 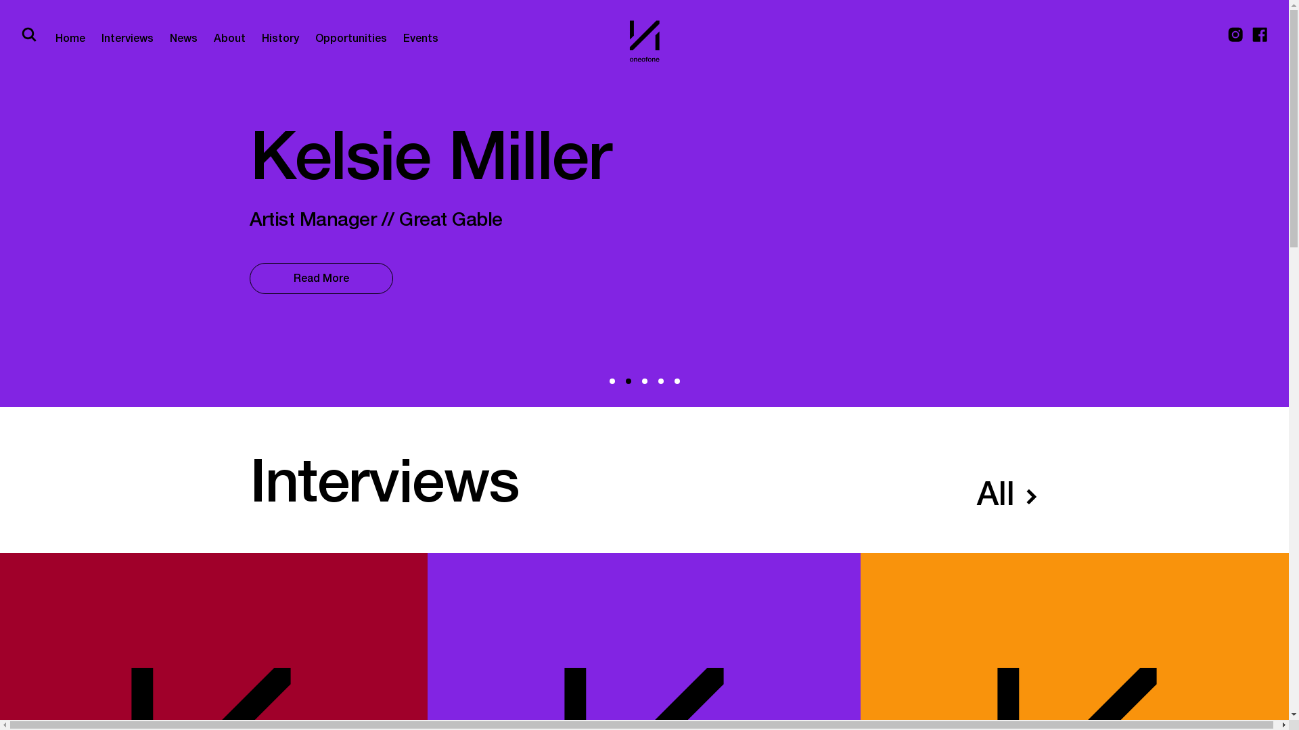 What do you see at coordinates (184, 41) in the screenshot?
I see `News` at bounding box center [184, 41].